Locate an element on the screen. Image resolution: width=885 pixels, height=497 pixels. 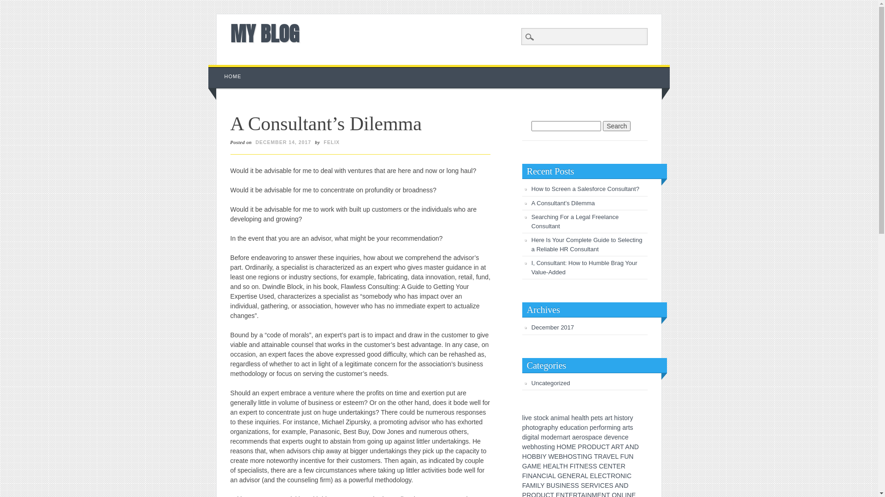
e is located at coordinates (616, 437).